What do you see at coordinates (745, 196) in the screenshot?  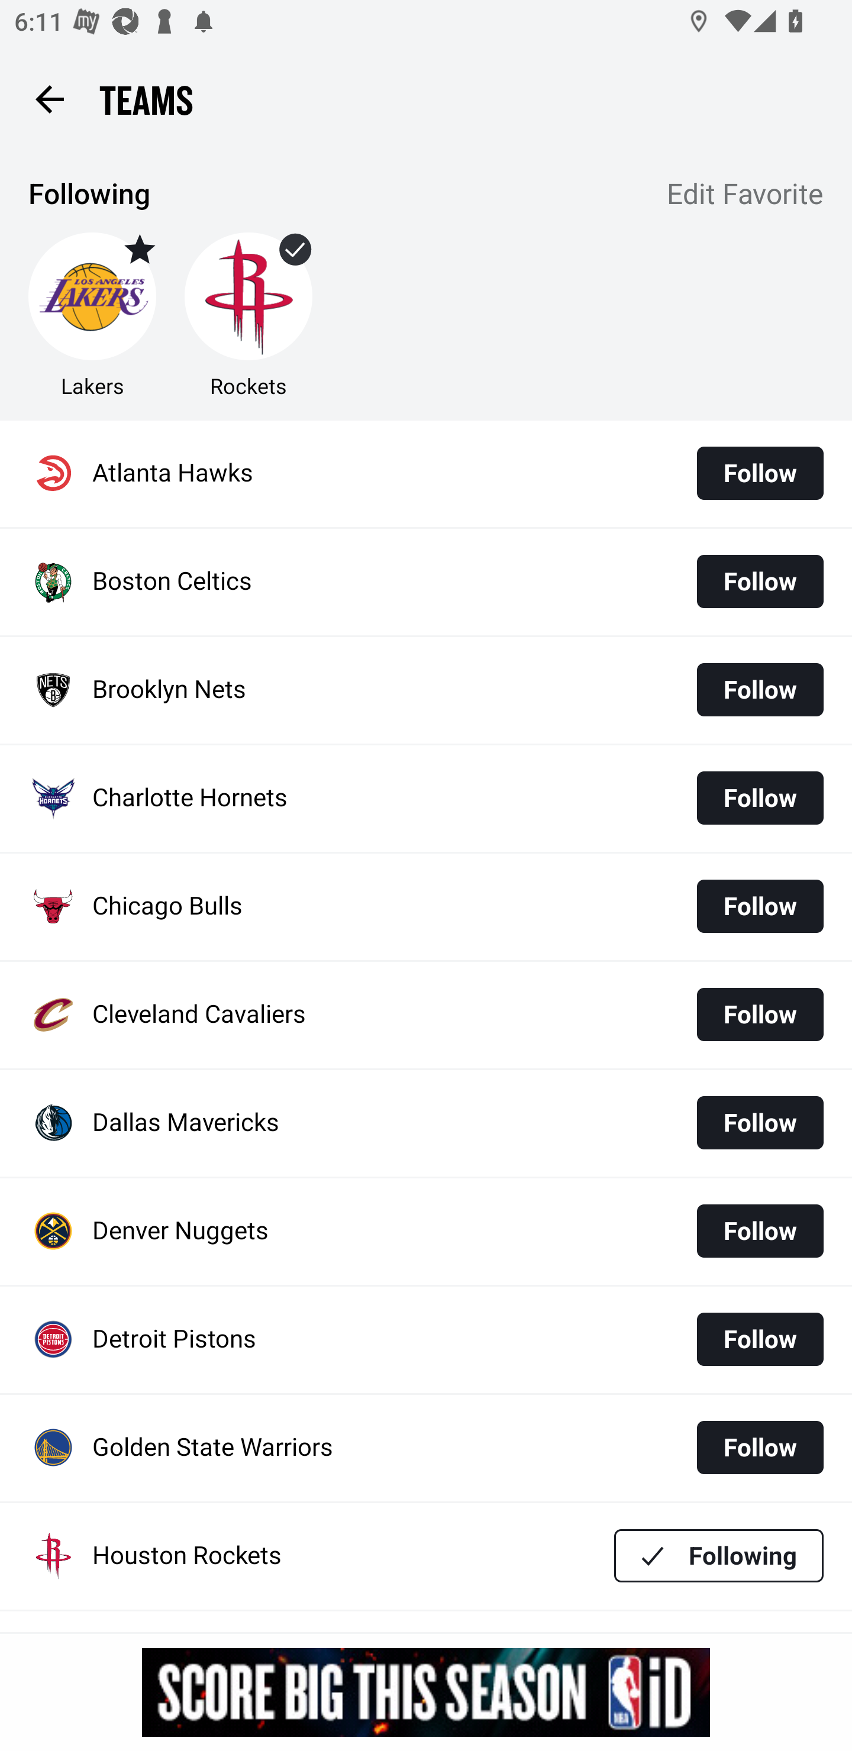 I see `Edit Favorite` at bounding box center [745, 196].